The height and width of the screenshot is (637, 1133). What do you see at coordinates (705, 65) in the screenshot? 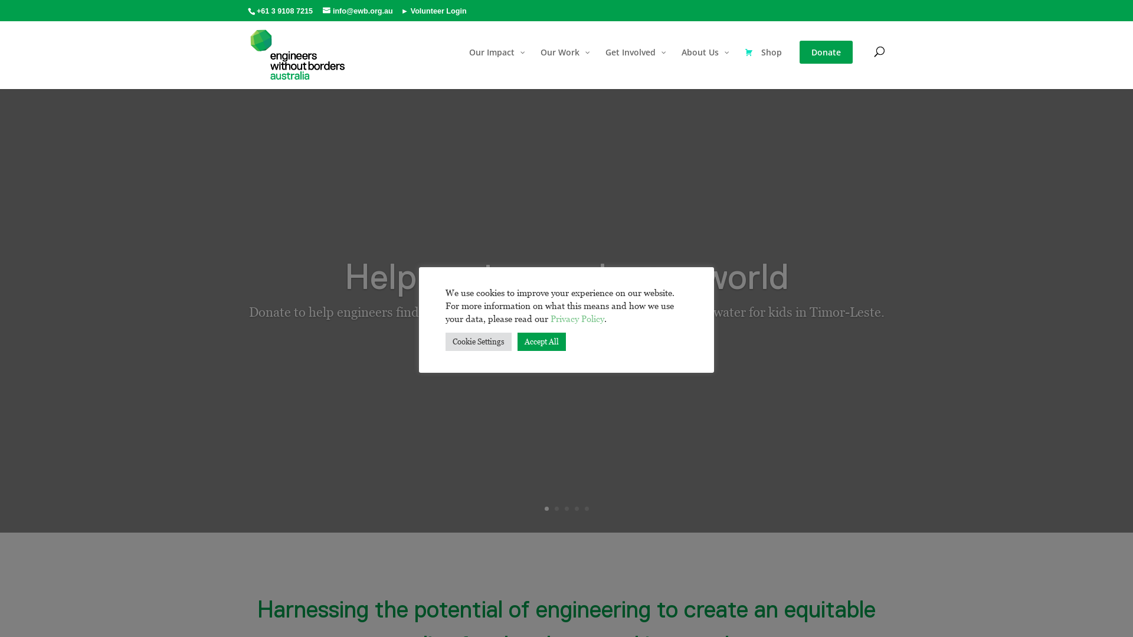
I see `About Us` at bounding box center [705, 65].